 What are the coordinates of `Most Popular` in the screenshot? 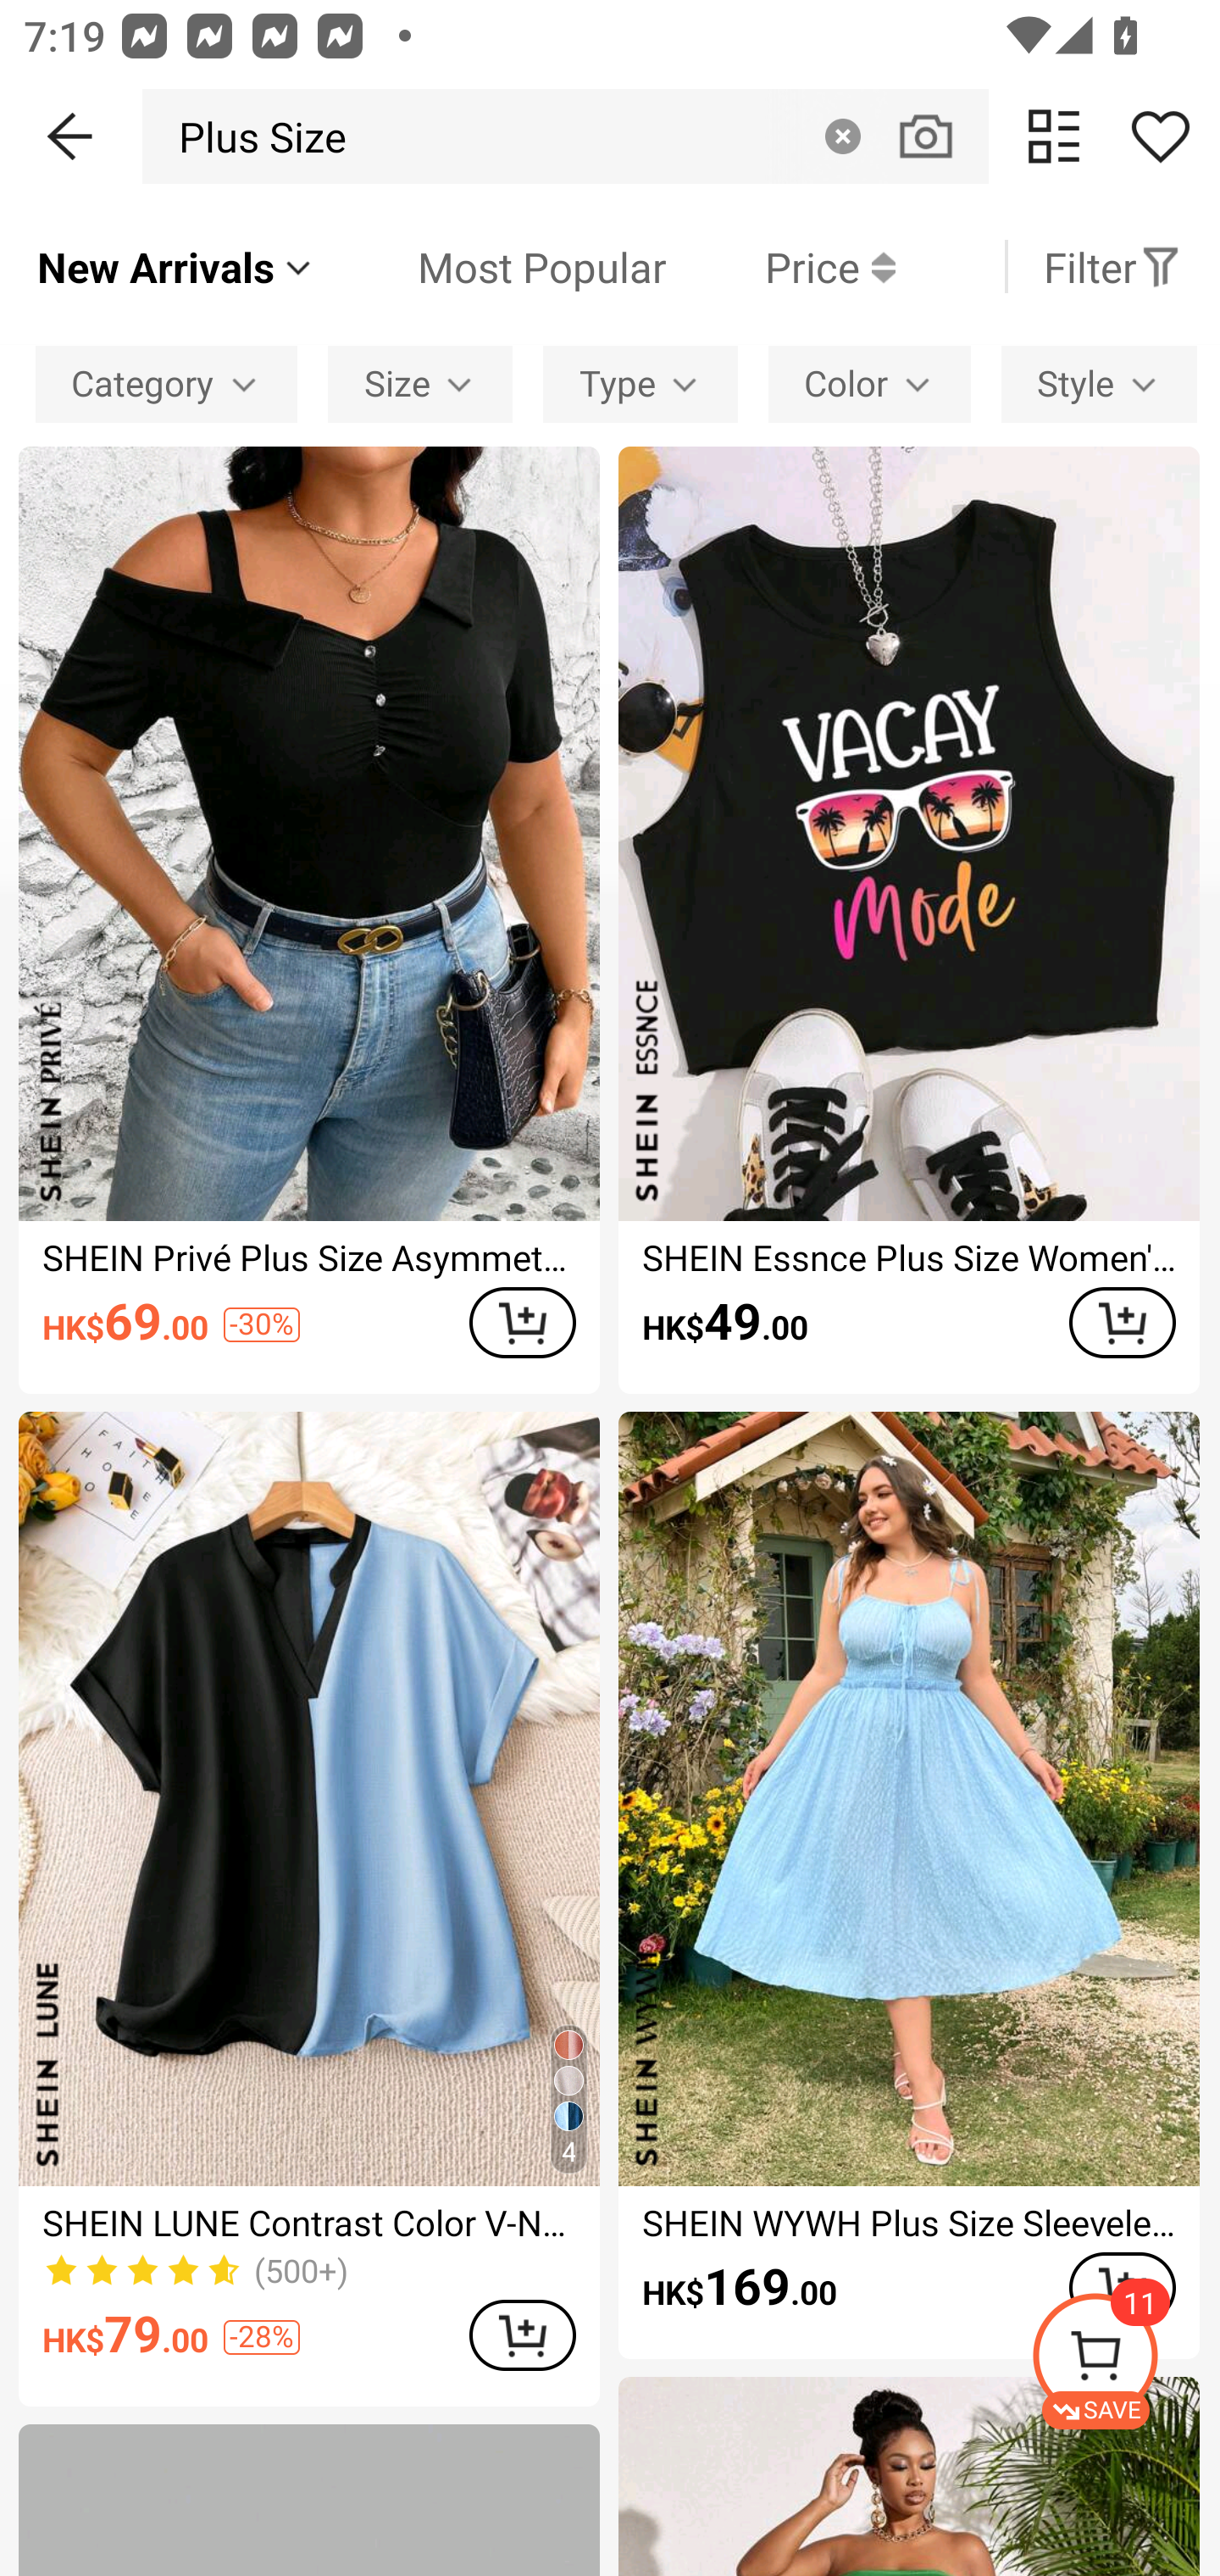 It's located at (491, 266).